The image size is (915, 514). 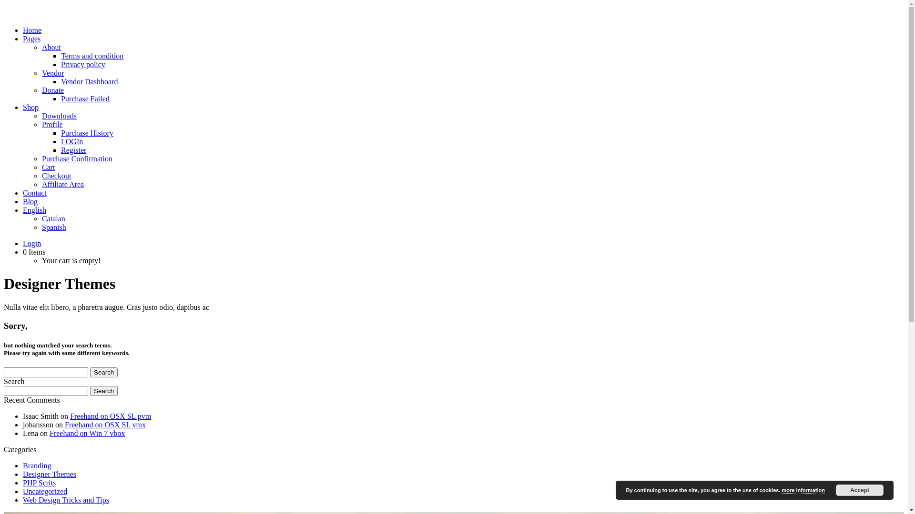 What do you see at coordinates (105, 425) in the screenshot?
I see `Freehand on OSX SL vmx` at bounding box center [105, 425].